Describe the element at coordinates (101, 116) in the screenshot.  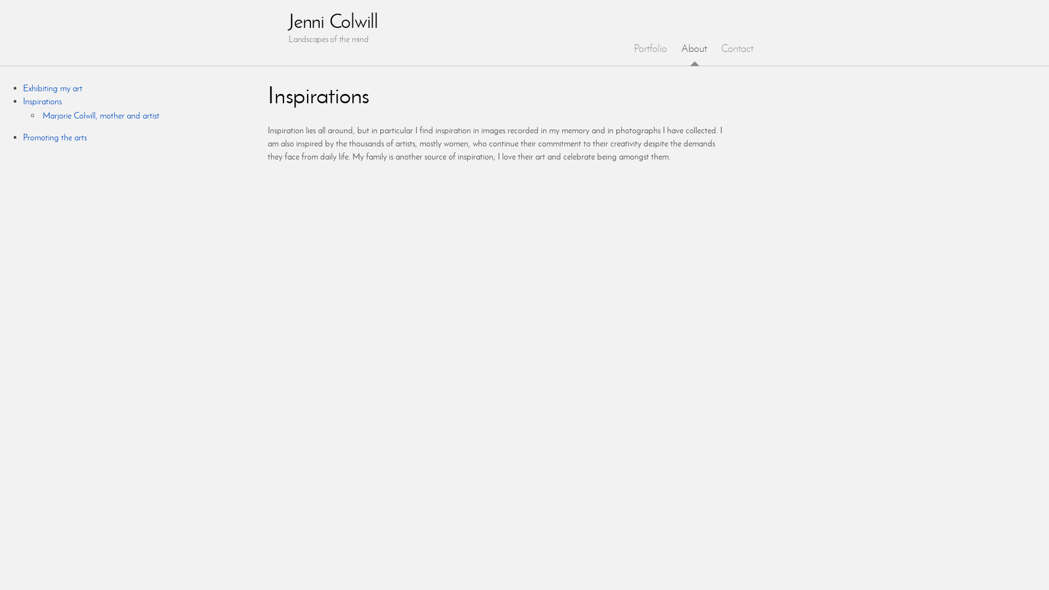
I see `Marjorie Colwill, mother and artist` at that location.